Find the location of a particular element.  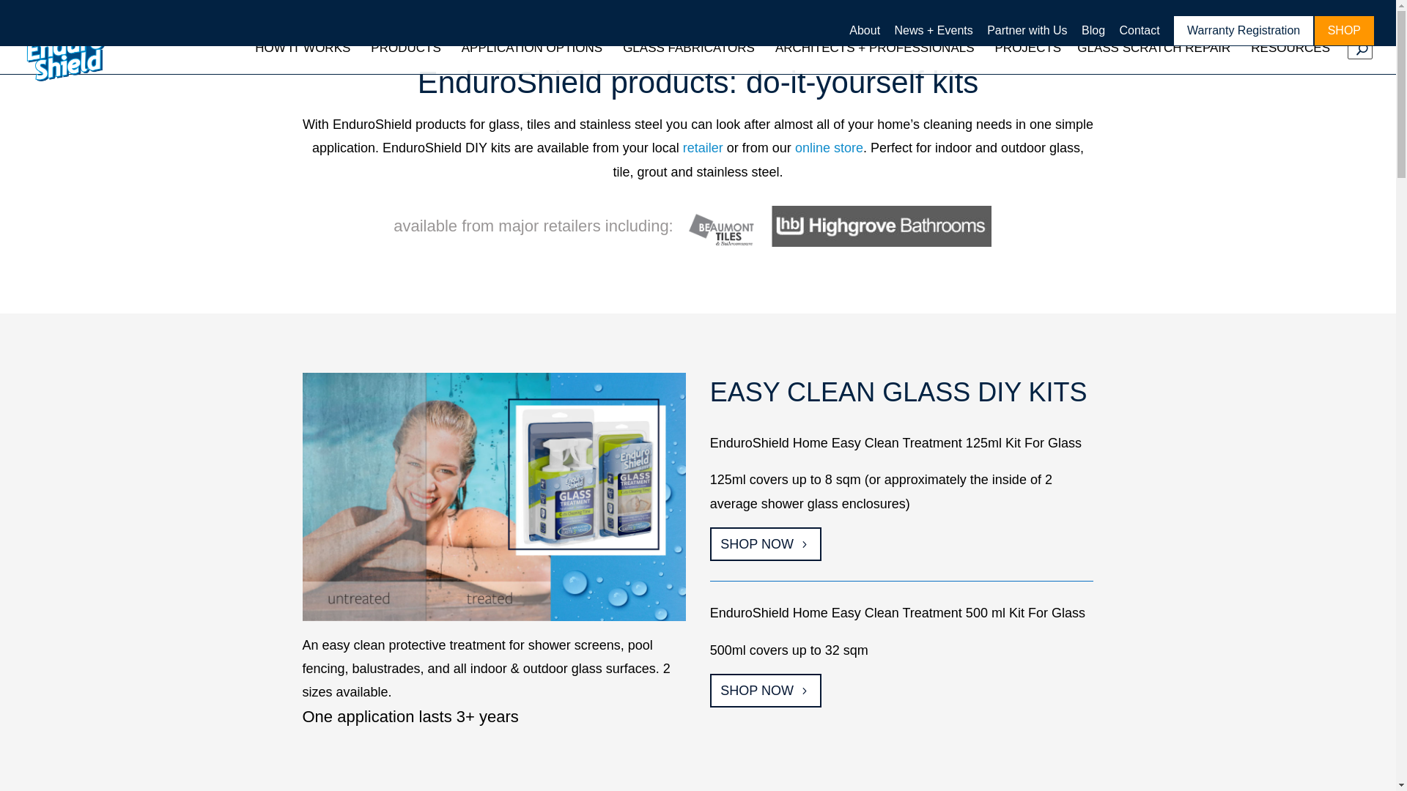

Warranty Registration is located at coordinates (1244, 31).